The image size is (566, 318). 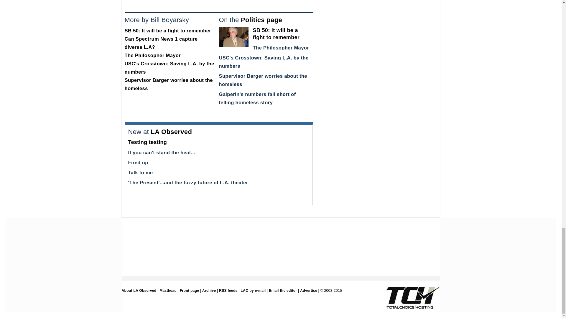 I want to click on LAO by e-mail, so click(x=253, y=290).